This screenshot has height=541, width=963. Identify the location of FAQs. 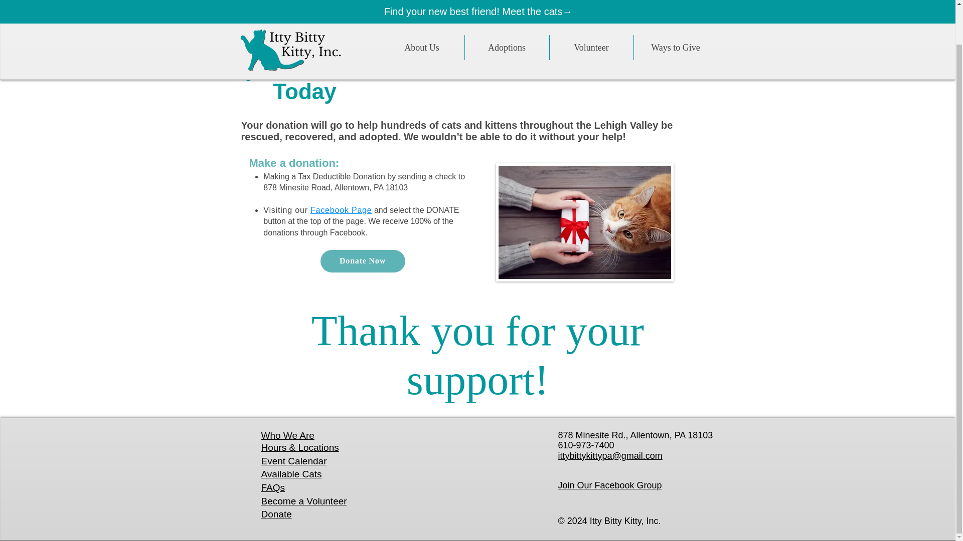
(273, 487).